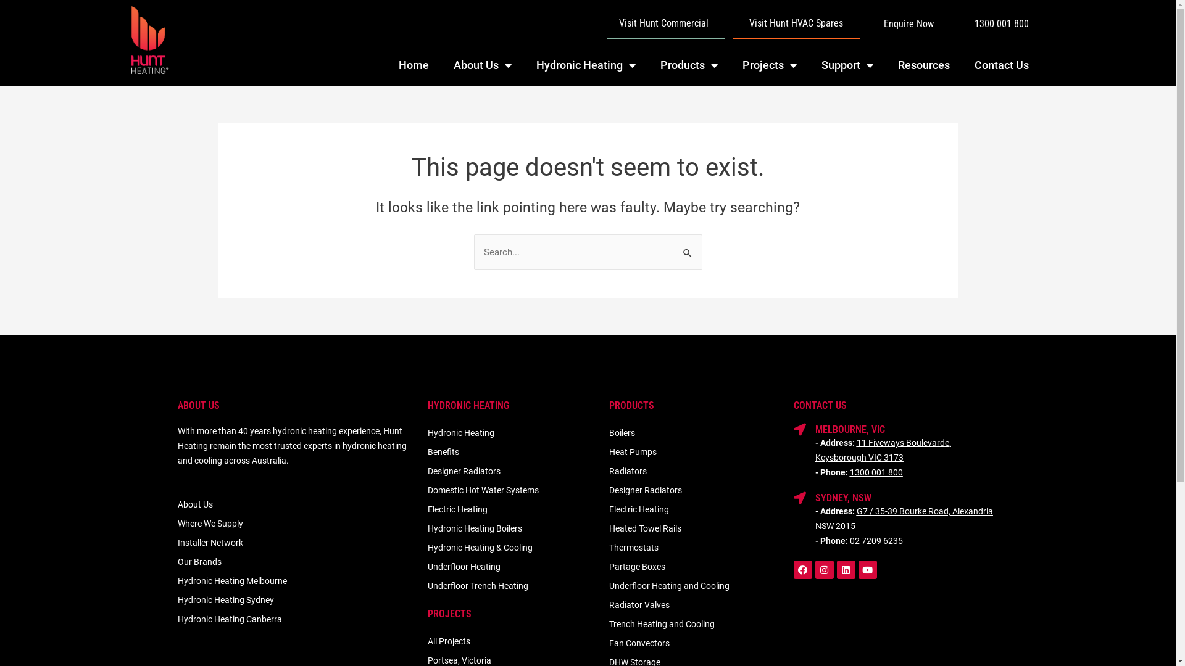  What do you see at coordinates (695, 567) in the screenshot?
I see `Partage Boxes` at bounding box center [695, 567].